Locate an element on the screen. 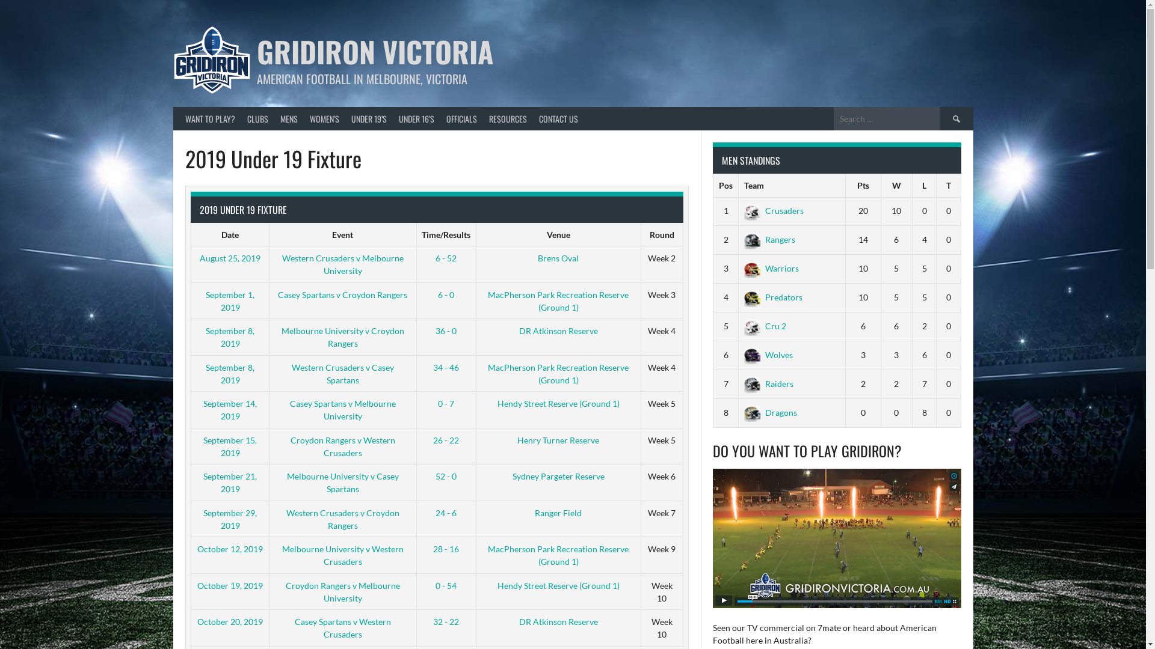 The width and height of the screenshot is (1155, 649). CONTACT US is located at coordinates (558, 119).